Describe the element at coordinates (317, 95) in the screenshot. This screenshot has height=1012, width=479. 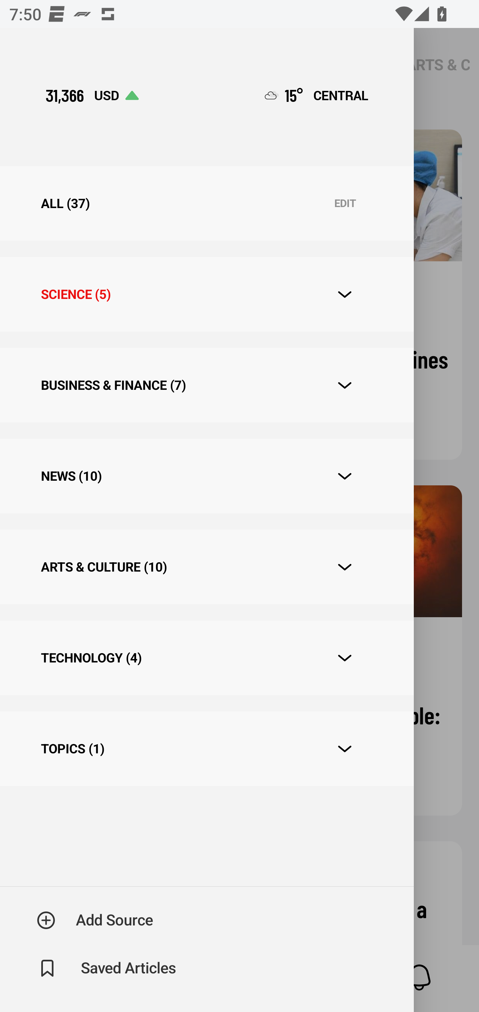
I see `Current State of the Weather 15° CENTRAL` at that location.